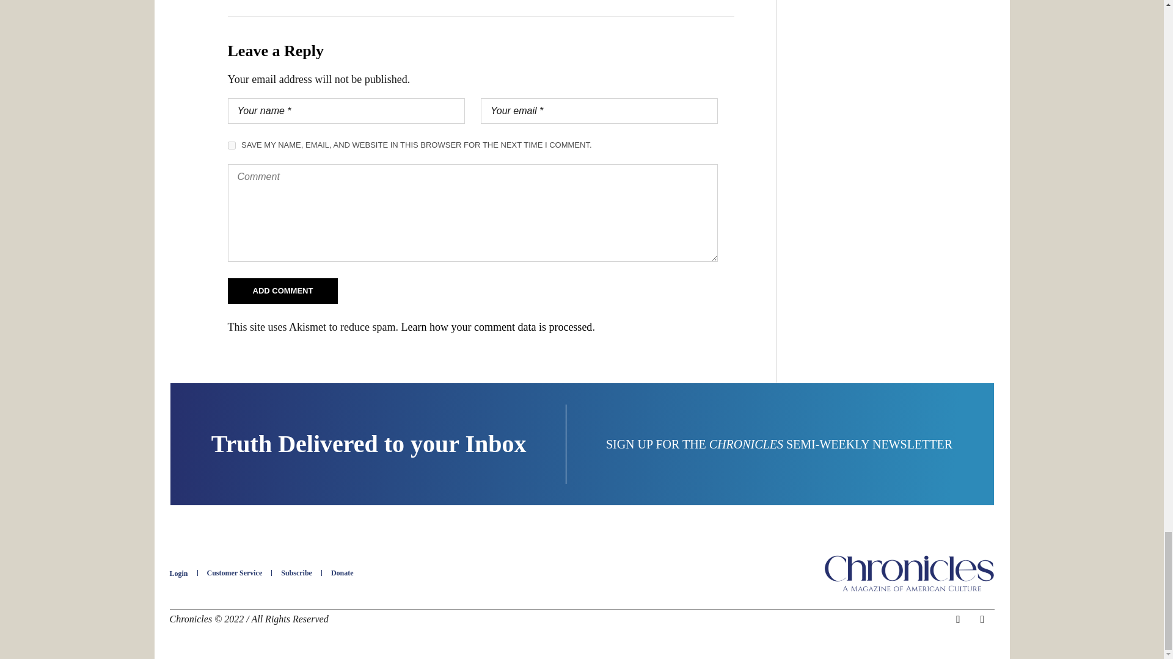  Describe the element at coordinates (296, 573) in the screenshot. I see `Subscribe` at that location.